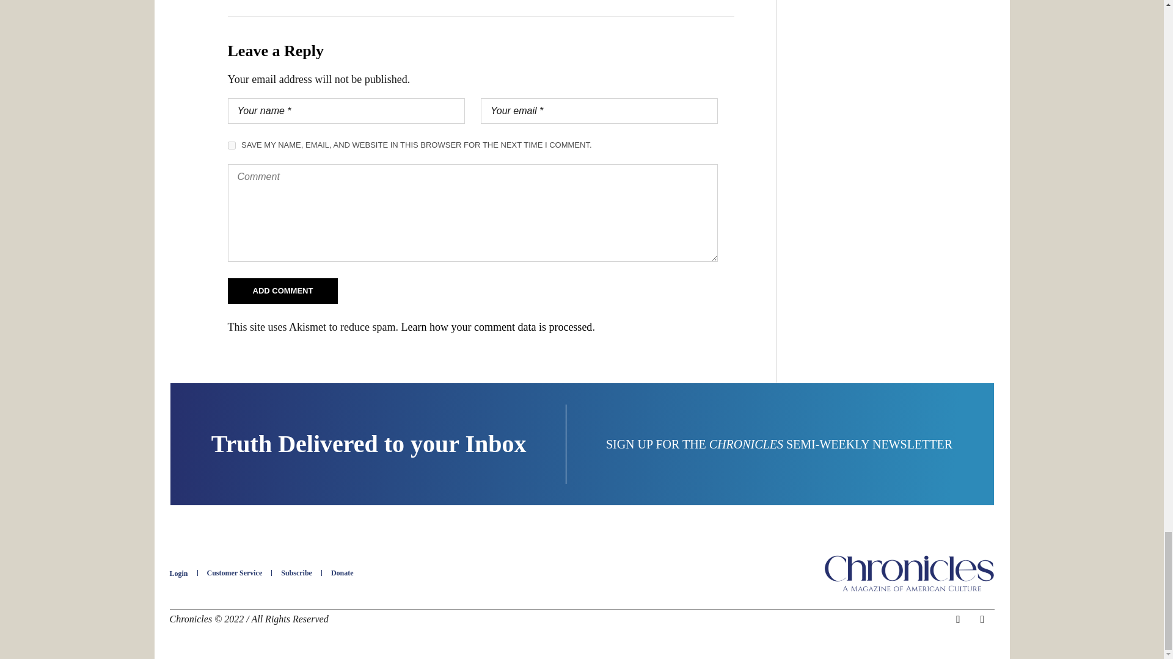  Describe the element at coordinates (296, 573) in the screenshot. I see `Subscribe` at that location.